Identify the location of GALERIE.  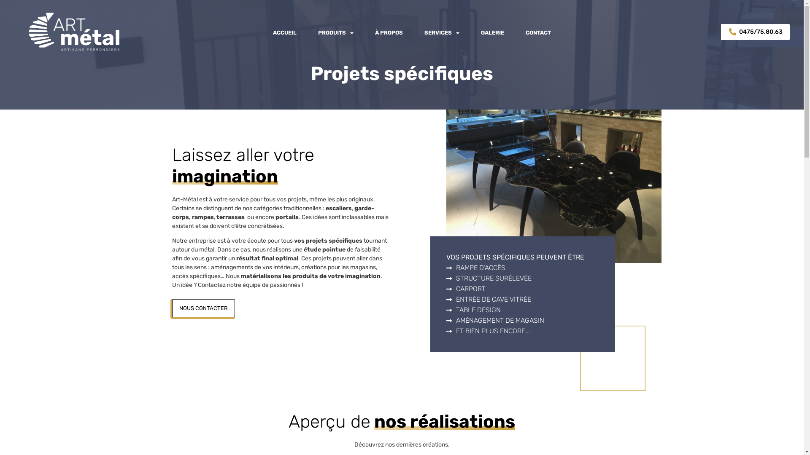
(493, 33).